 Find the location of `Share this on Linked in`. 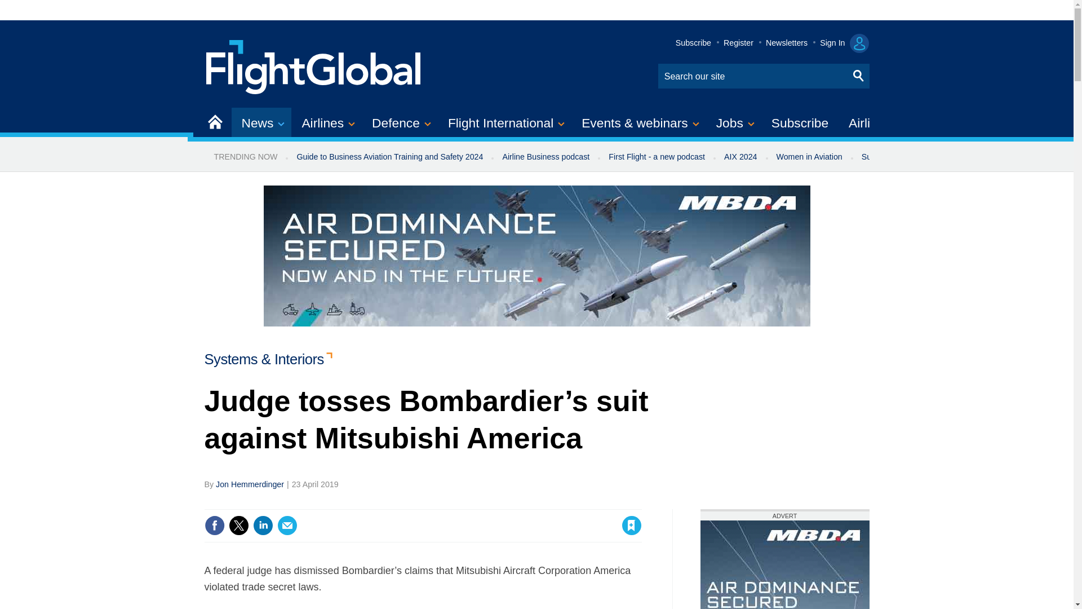

Share this on Linked in is located at coordinates (262, 526).